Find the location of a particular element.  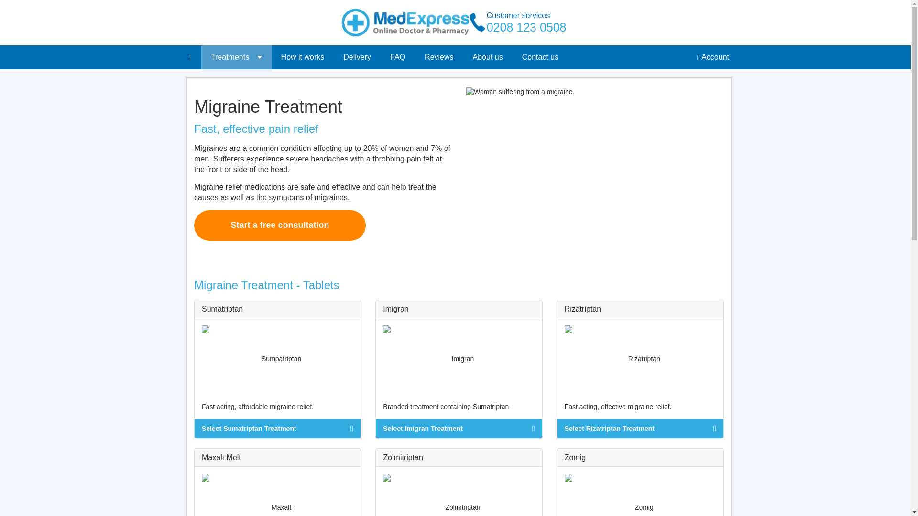

0208 123 0508 is located at coordinates (526, 27).